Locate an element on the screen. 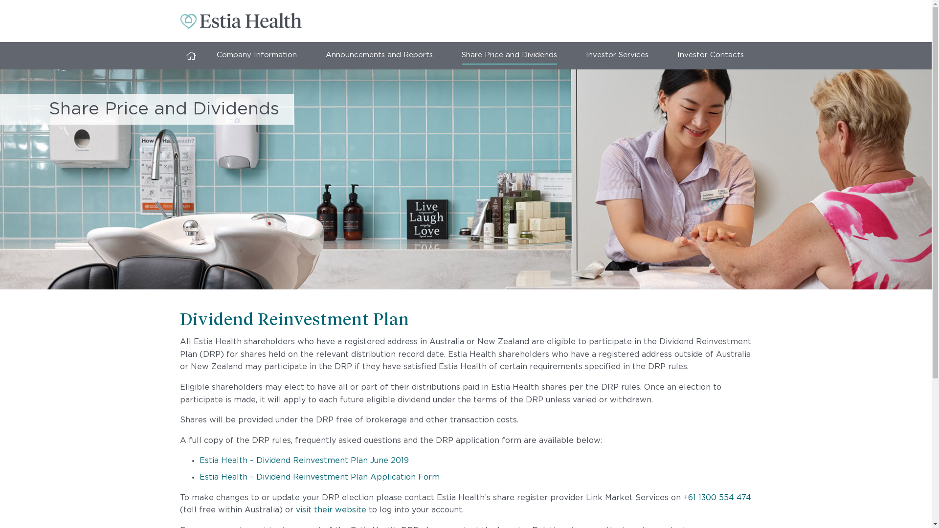 The height and width of the screenshot is (528, 939). Share Price and Dividends is located at coordinates (510, 56).